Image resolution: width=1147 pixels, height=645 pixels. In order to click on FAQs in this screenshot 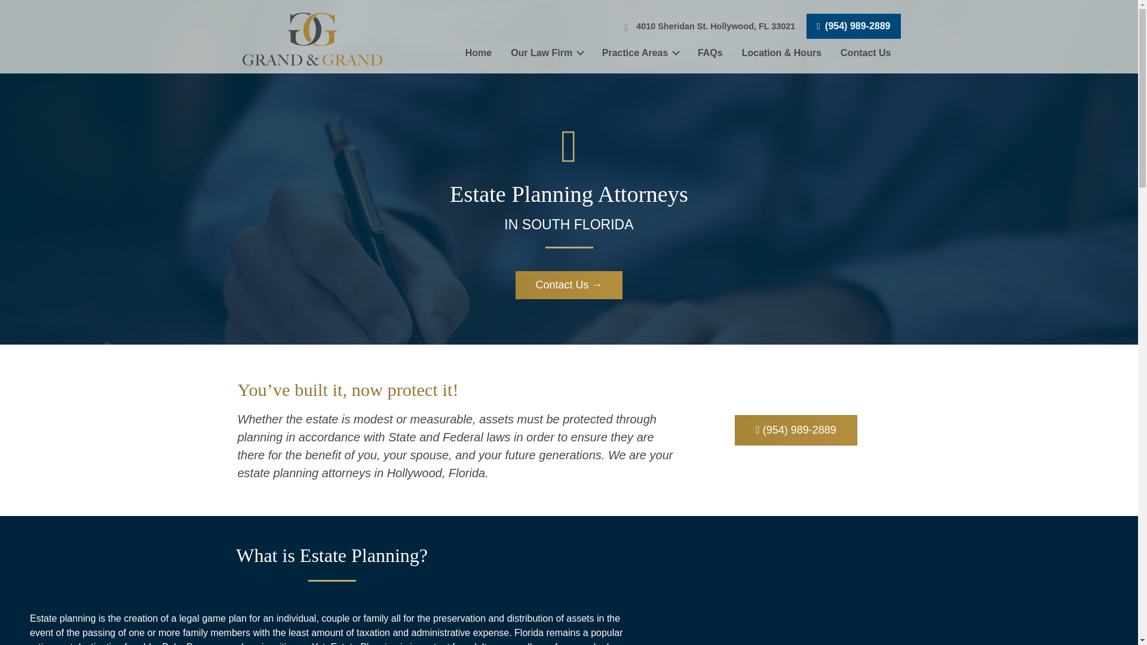, I will do `click(710, 53)`.